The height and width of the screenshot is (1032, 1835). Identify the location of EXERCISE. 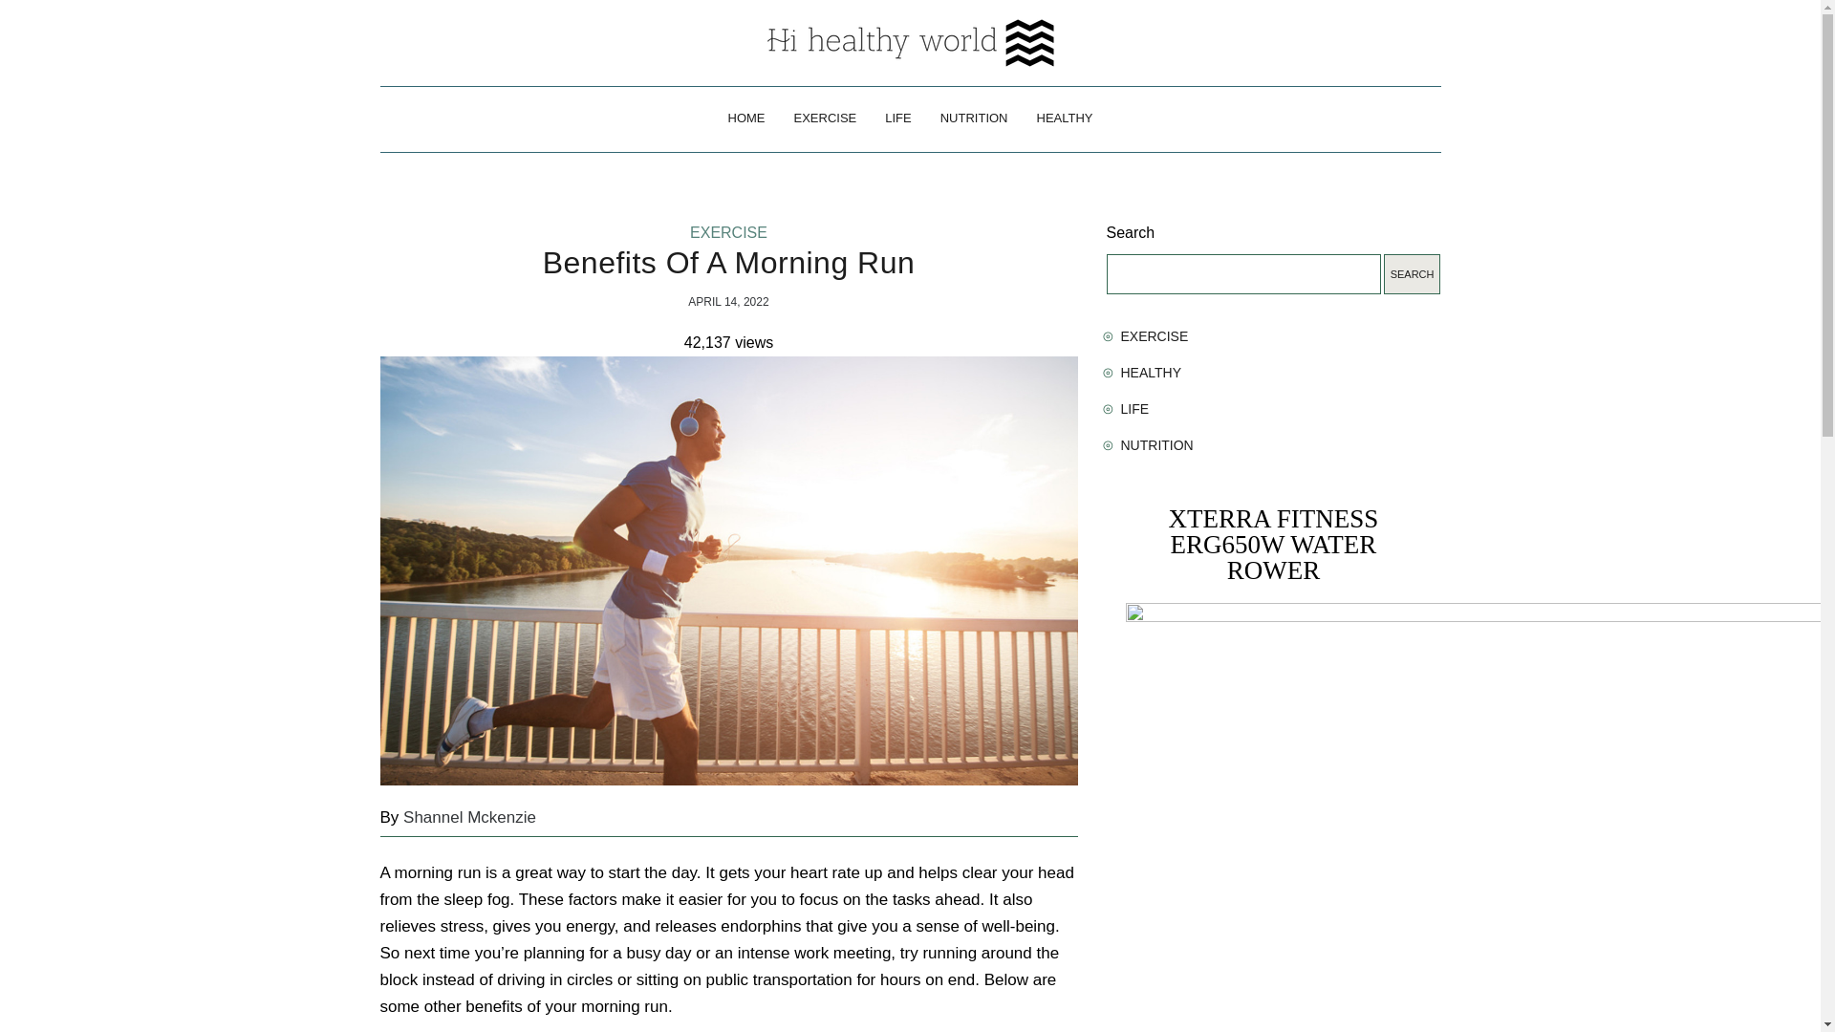
(826, 118).